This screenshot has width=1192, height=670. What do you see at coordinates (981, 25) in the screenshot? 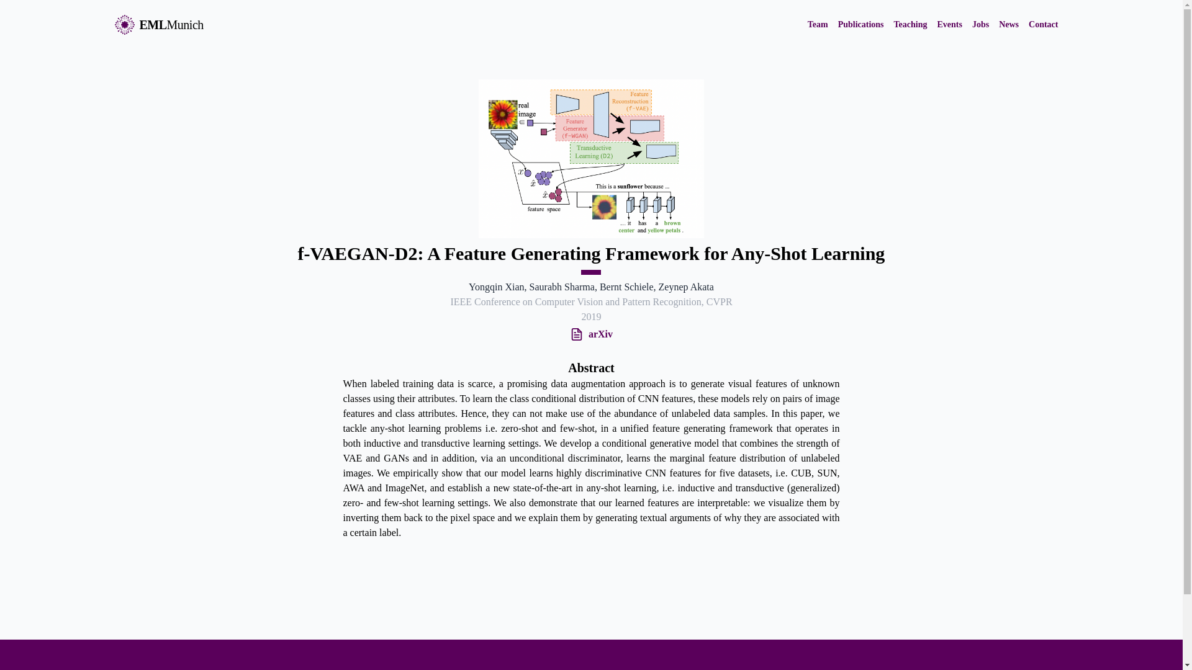
I see `Jobs` at bounding box center [981, 25].